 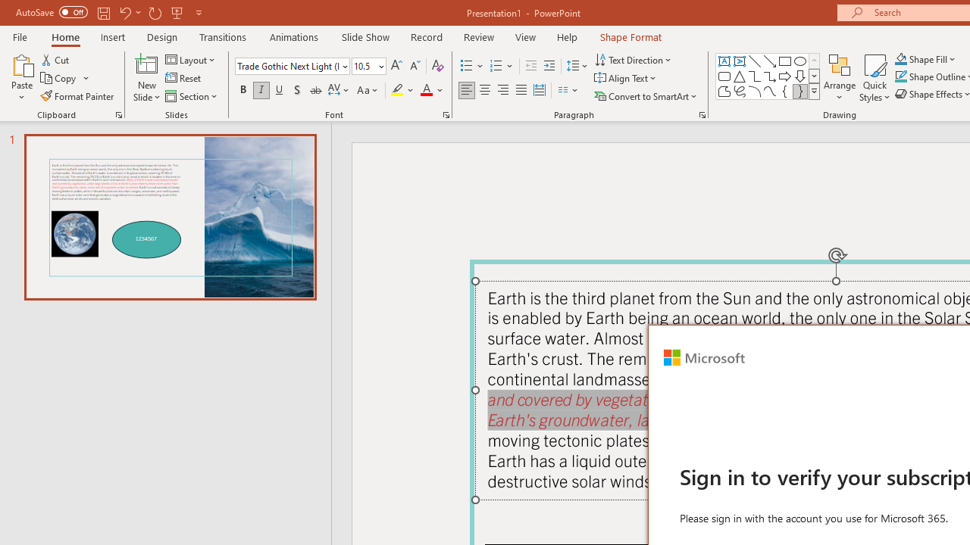 I want to click on Center, so click(x=485, y=91).